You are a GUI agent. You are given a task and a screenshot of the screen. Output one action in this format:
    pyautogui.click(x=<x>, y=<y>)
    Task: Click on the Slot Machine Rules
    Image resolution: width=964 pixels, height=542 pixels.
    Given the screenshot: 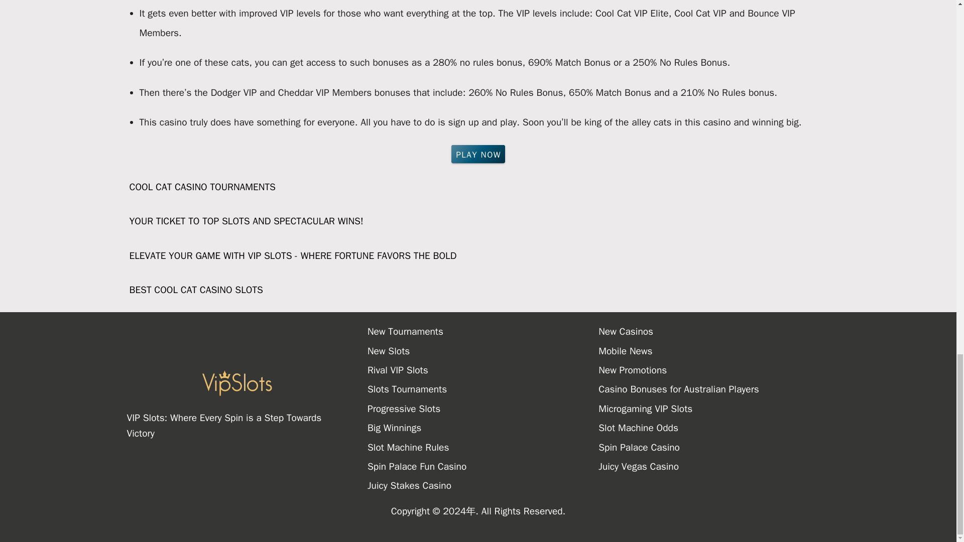 What is the action you would take?
    pyautogui.click(x=483, y=448)
    